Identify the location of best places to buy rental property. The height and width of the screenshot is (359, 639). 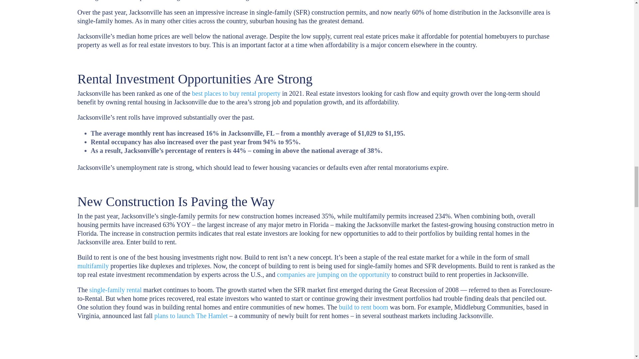
(236, 93).